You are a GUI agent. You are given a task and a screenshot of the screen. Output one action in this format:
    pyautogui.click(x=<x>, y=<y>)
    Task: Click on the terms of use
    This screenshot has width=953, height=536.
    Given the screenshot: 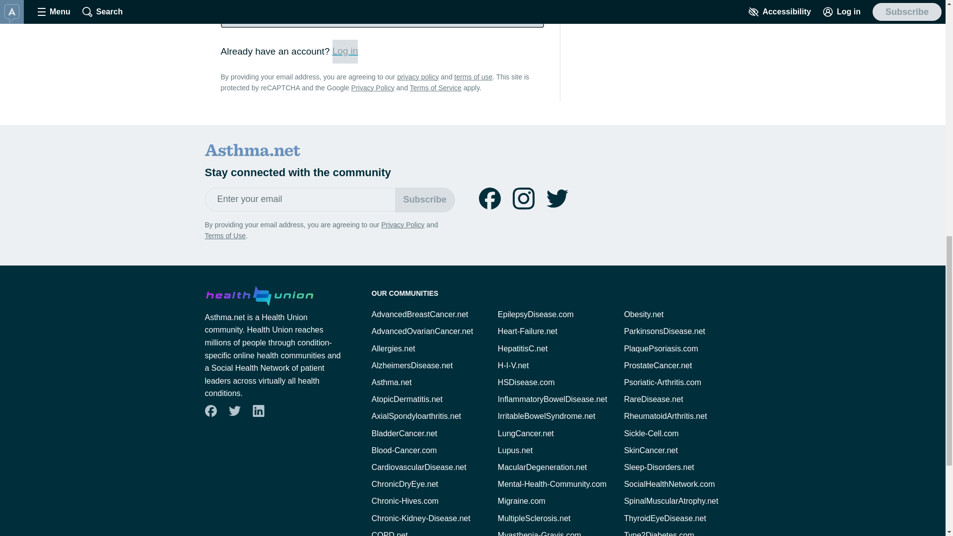 What is the action you would take?
    pyautogui.click(x=474, y=76)
    